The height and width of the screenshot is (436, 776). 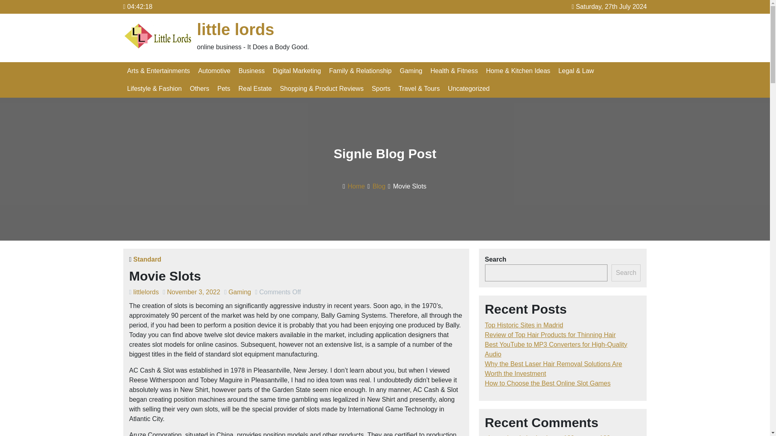 What do you see at coordinates (556, 349) in the screenshot?
I see `Best YouTube to MP3 Converters for High-Quality Audio` at bounding box center [556, 349].